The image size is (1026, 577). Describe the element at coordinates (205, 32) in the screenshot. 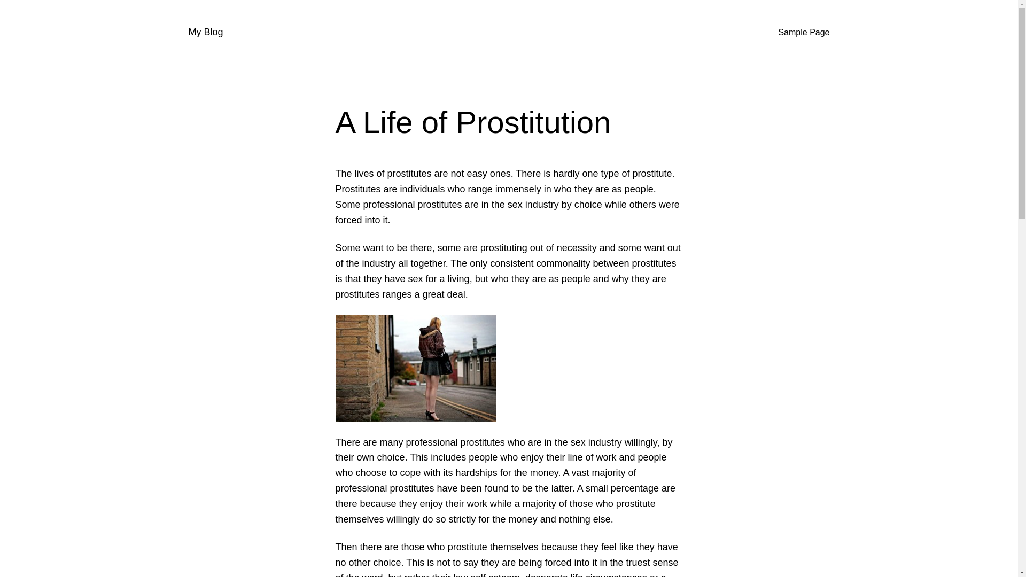

I see `My Blog` at that location.